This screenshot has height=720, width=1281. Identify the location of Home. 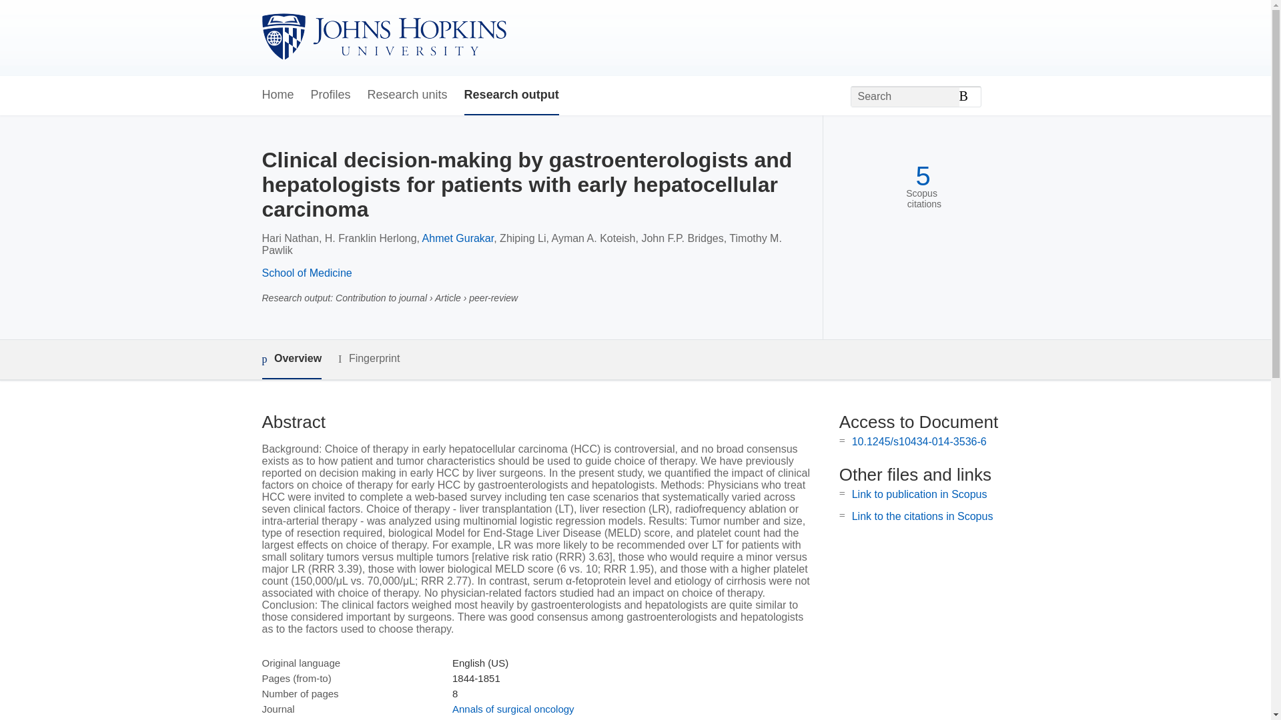
(277, 95).